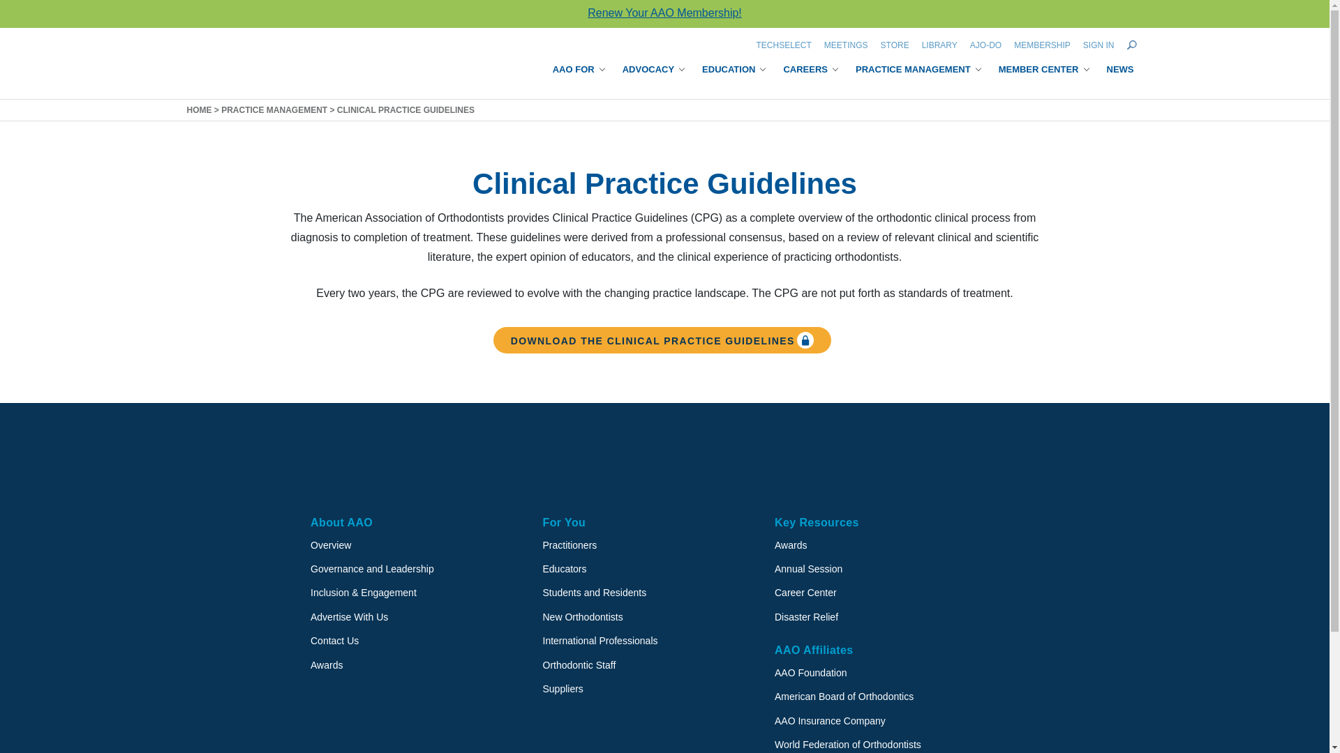 Image resolution: width=1340 pixels, height=753 pixels. Describe the element at coordinates (664, 13) in the screenshot. I see `Renew Your AAO Membership!` at that location.